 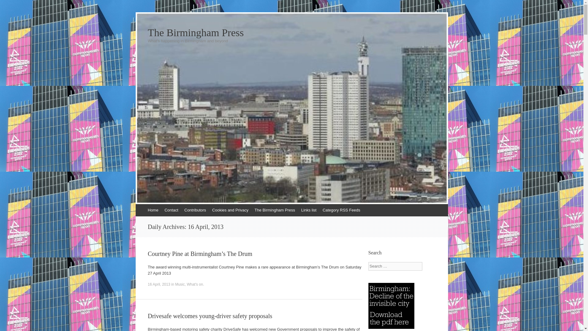 I want to click on Home, so click(x=153, y=210).